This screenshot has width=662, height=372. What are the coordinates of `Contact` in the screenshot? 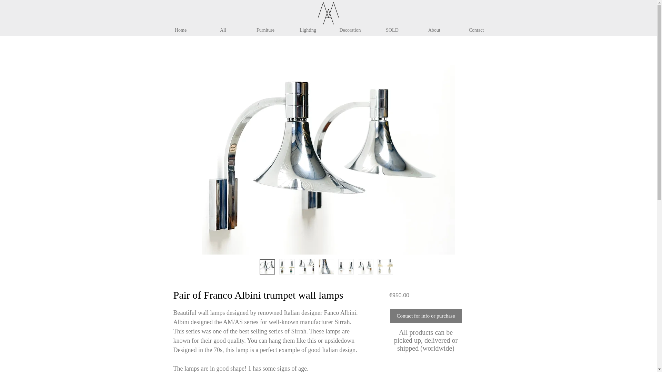 It's located at (476, 30).